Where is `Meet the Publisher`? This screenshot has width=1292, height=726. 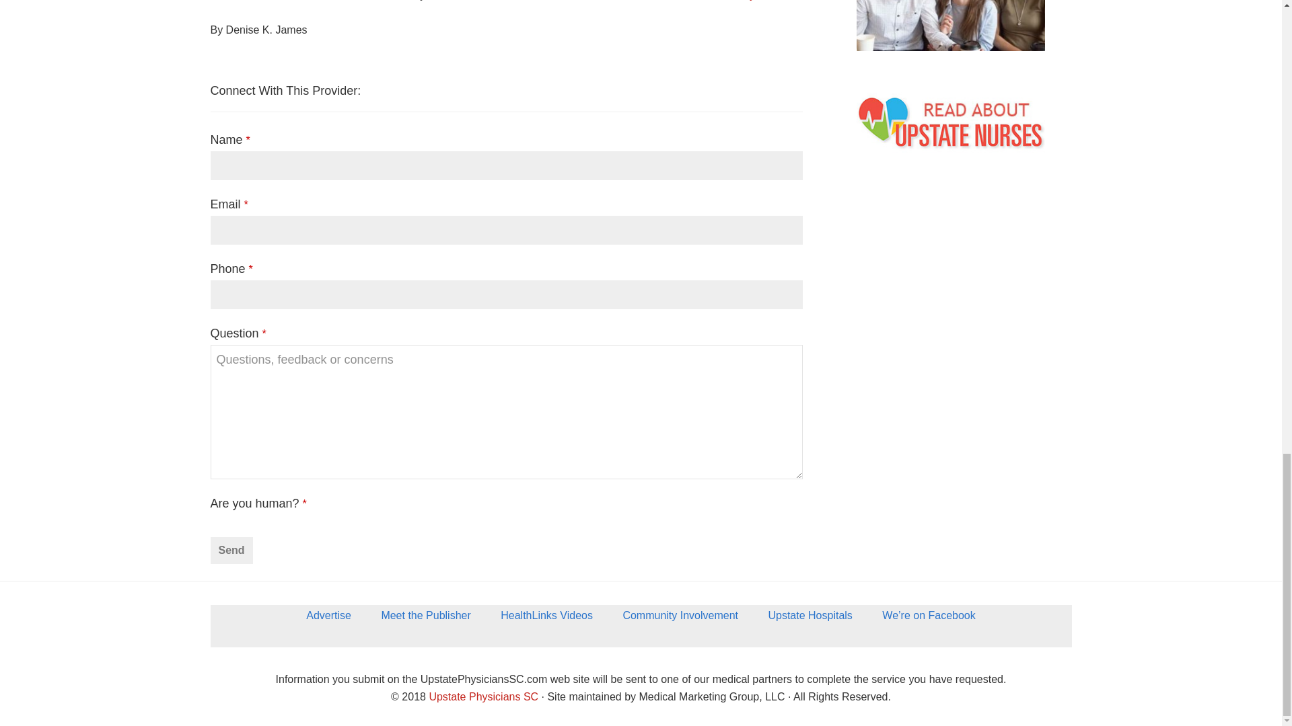
Meet the Publisher is located at coordinates (425, 620).